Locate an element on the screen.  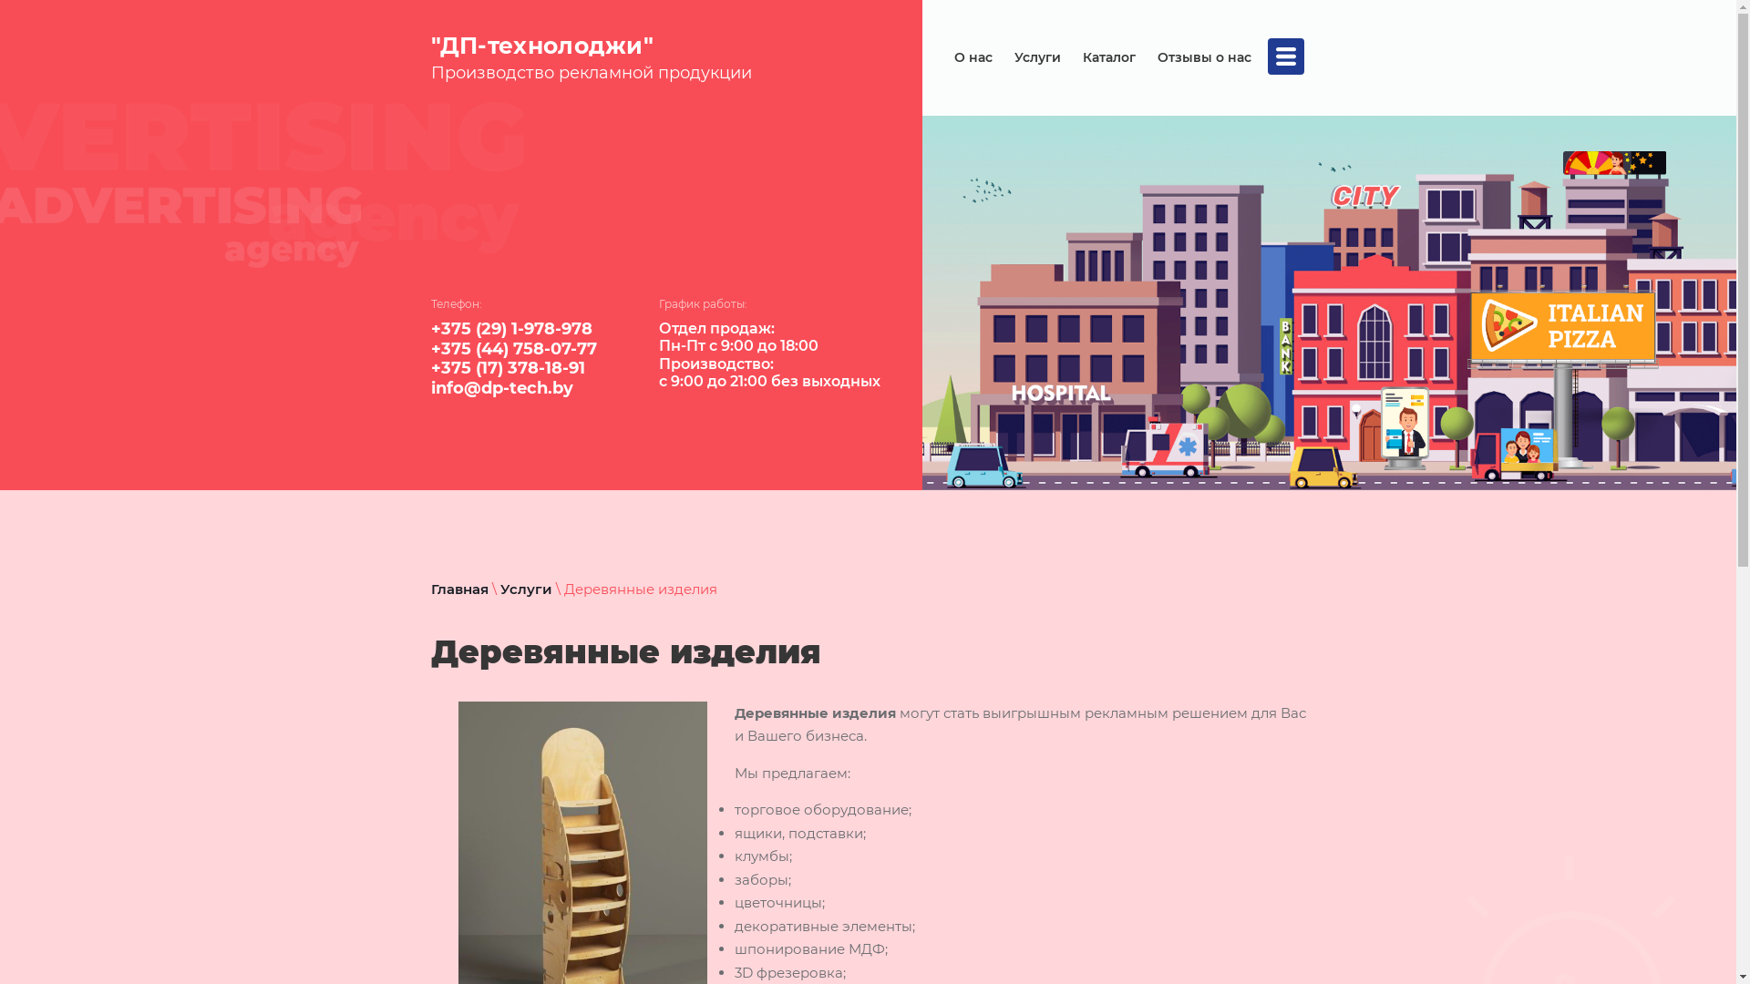
... is located at coordinates (1285, 56).